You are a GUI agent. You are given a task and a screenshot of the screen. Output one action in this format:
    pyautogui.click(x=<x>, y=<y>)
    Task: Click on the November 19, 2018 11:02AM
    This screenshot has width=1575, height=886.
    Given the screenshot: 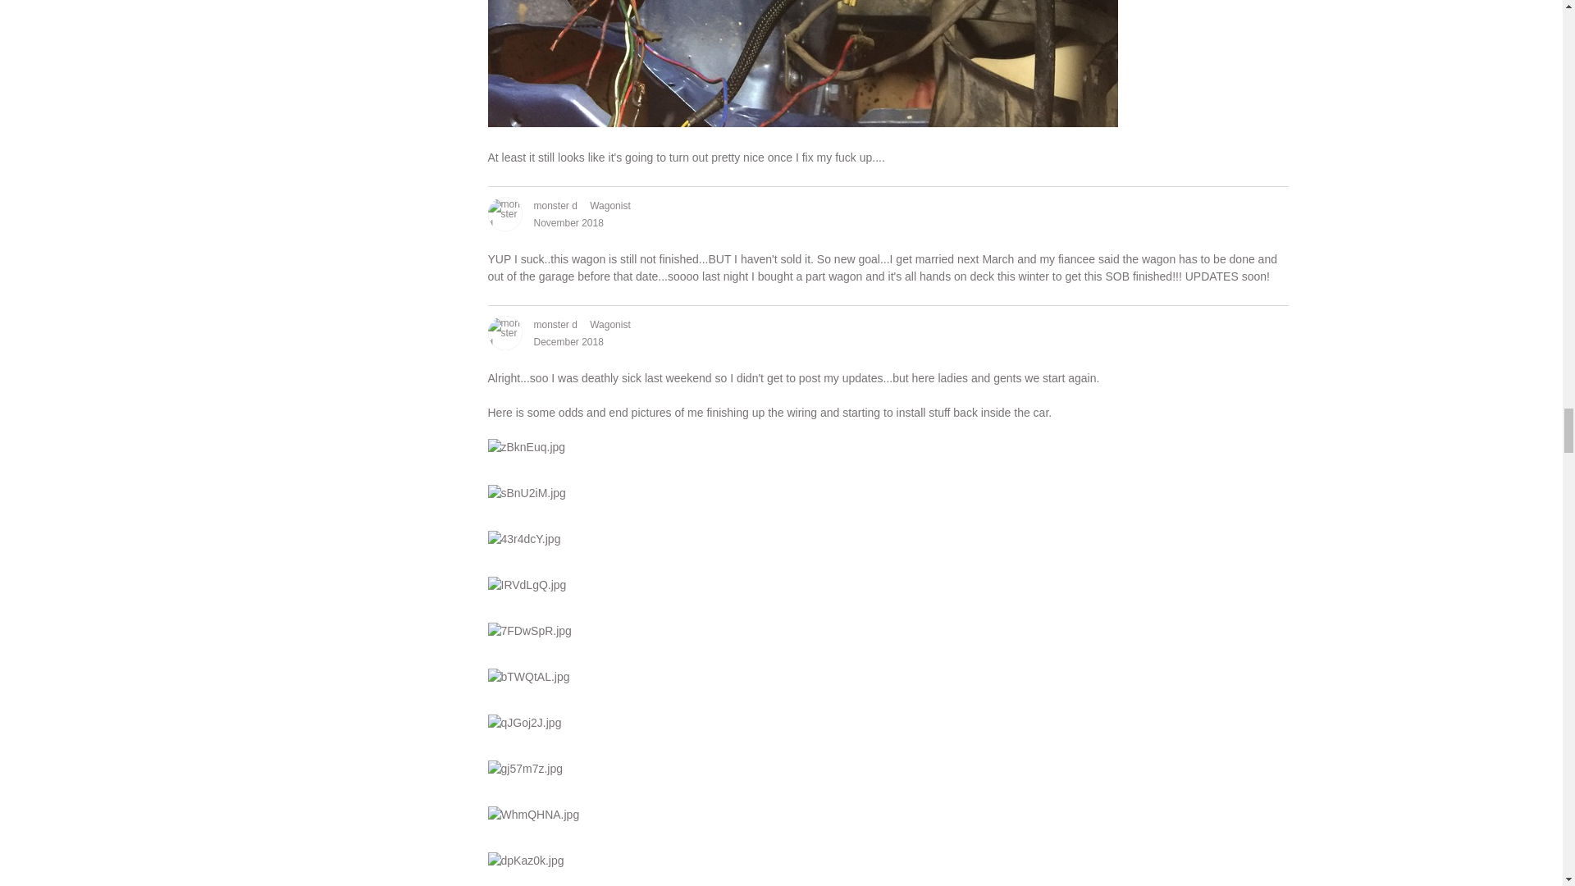 What is the action you would take?
    pyautogui.click(x=568, y=222)
    